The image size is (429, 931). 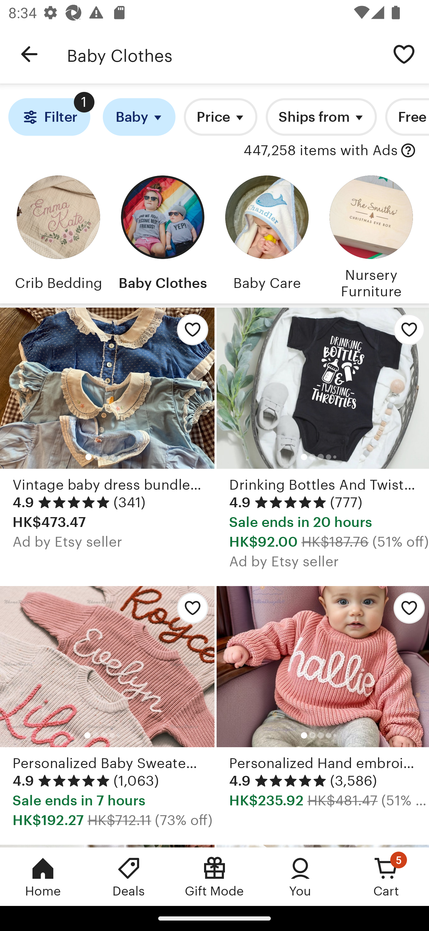 What do you see at coordinates (300, 876) in the screenshot?
I see `You` at bounding box center [300, 876].